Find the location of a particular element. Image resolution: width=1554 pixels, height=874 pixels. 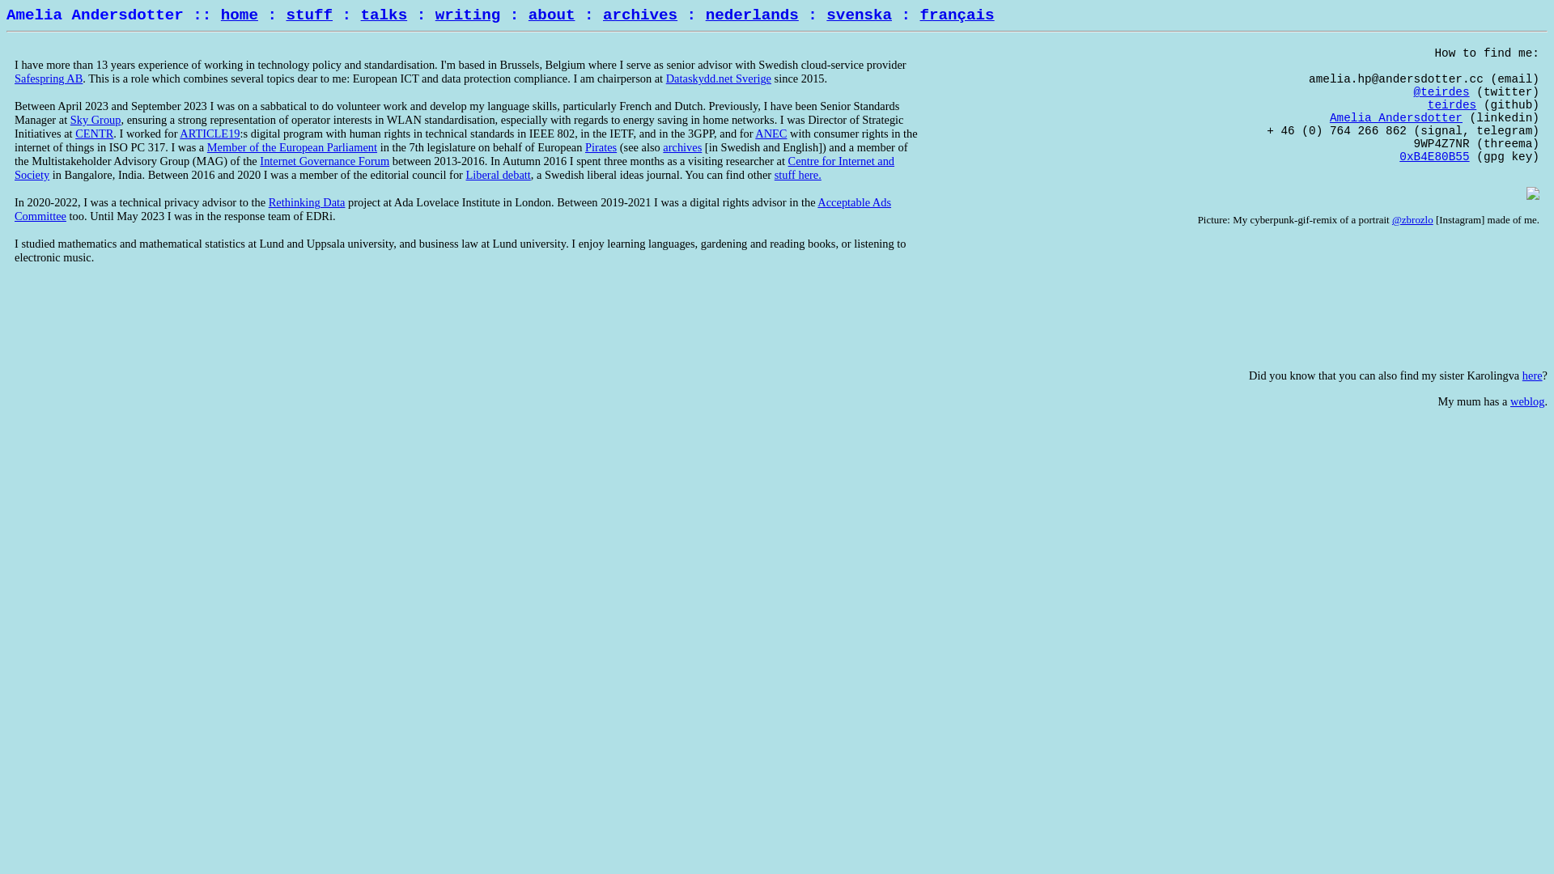

archives is located at coordinates (640, 15).